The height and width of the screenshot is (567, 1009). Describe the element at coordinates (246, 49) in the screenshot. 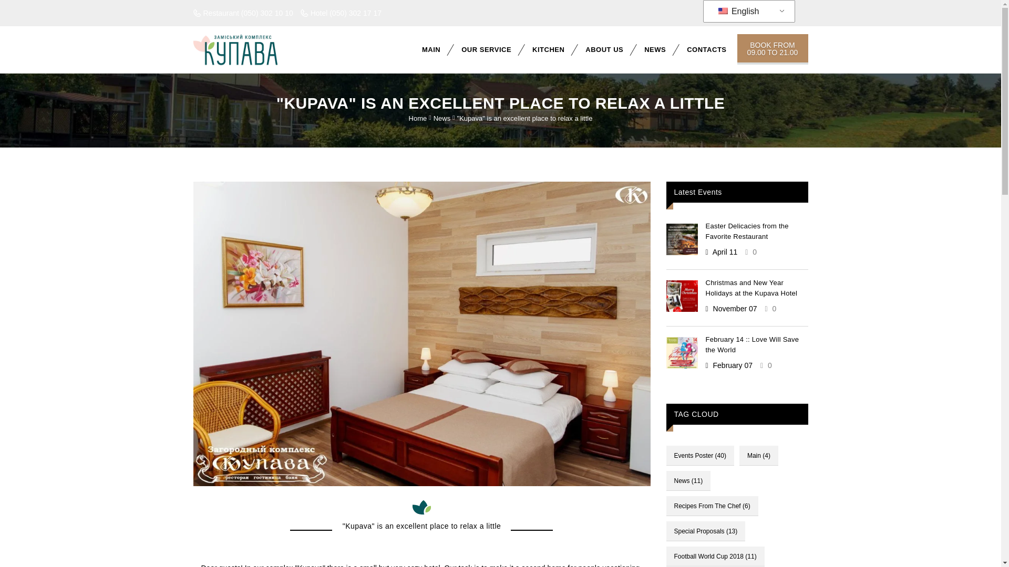

I see `Country complex "Kupava". Kharkiv, village Yards` at that location.